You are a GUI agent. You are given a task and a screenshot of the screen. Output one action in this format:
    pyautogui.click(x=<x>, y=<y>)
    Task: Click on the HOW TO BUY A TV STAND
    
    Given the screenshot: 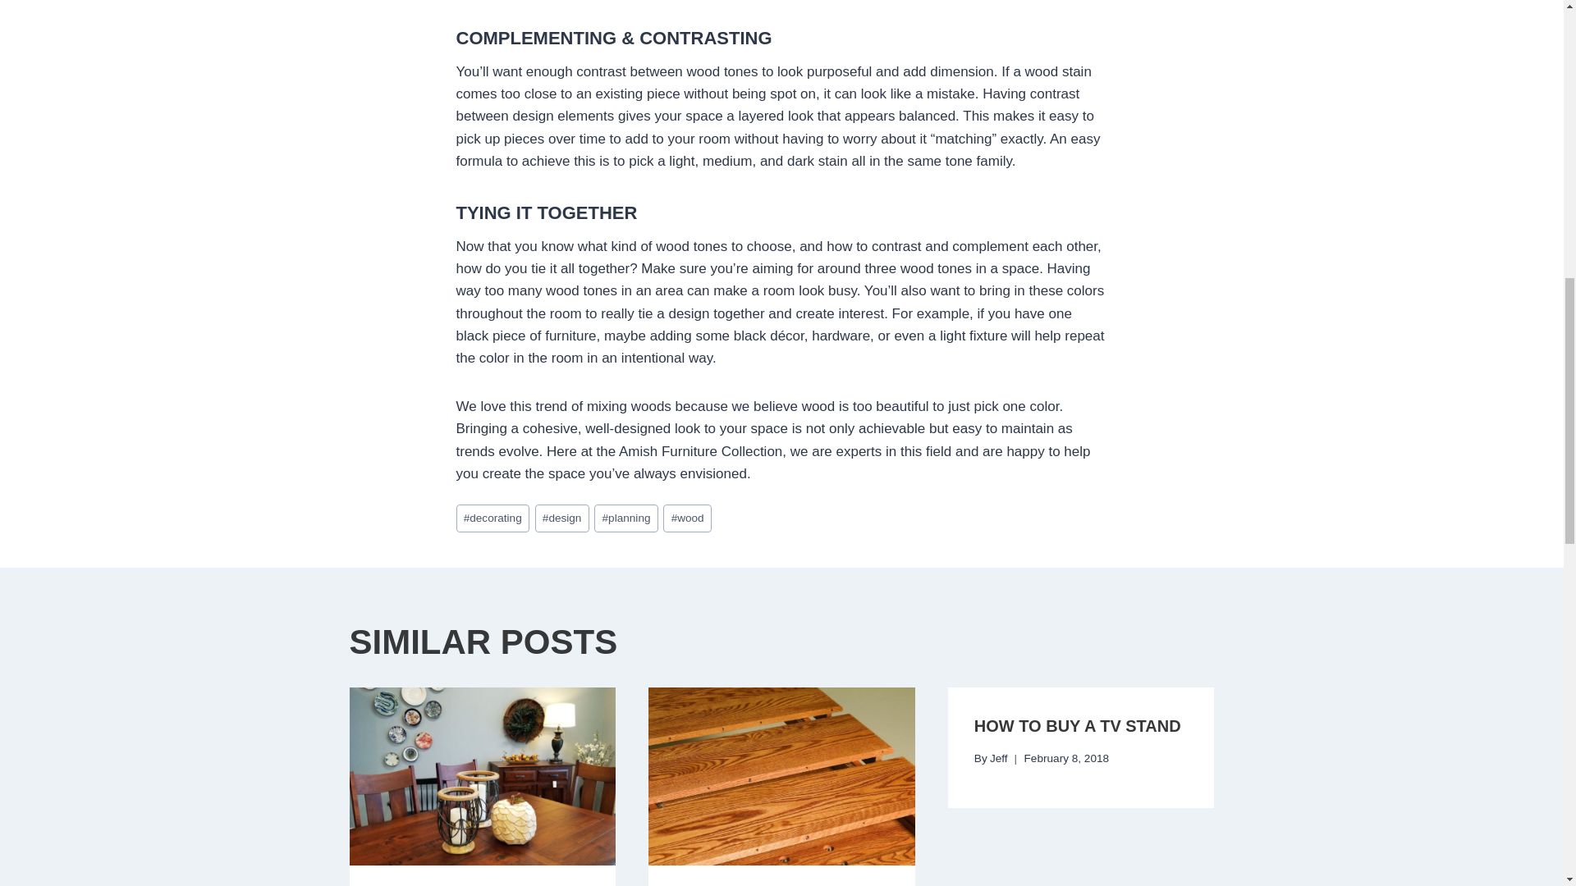 What is the action you would take?
    pyautogui.click(x=1077, y=725)
    